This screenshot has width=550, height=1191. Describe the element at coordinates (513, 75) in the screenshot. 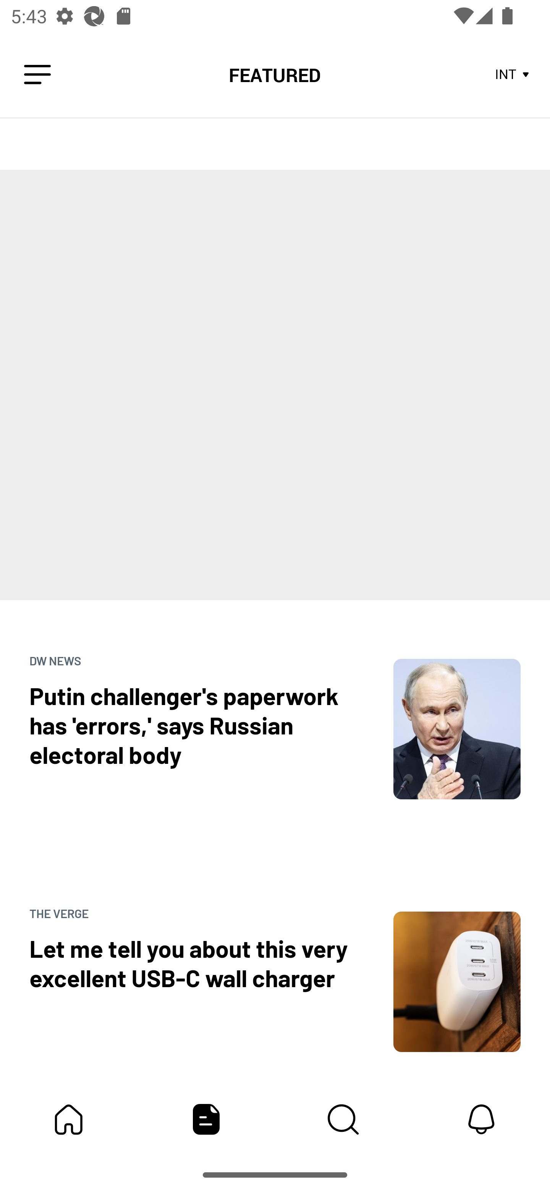

I see `INT Store Area` at that location.